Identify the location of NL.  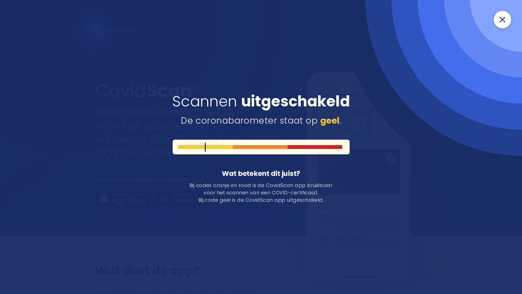
(400, 35).